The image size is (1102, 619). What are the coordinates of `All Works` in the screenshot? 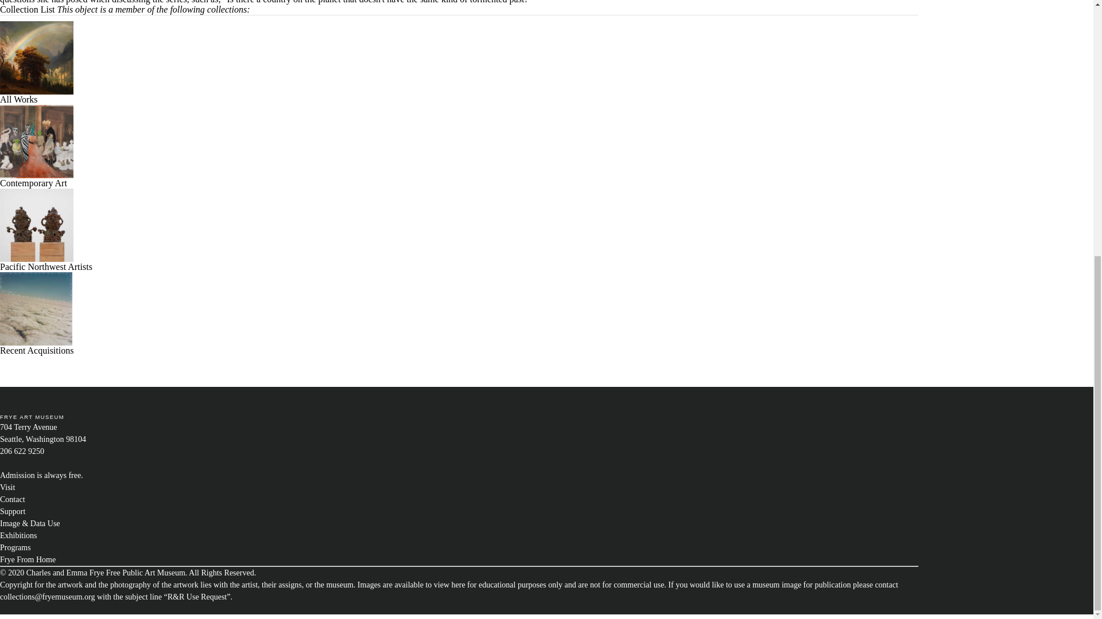 It's located at (37, 95).